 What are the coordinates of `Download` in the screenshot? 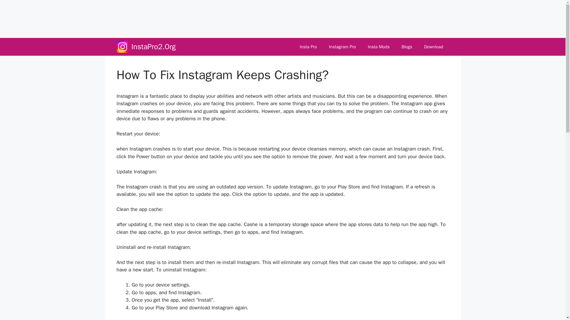 It's located at (433, 47).